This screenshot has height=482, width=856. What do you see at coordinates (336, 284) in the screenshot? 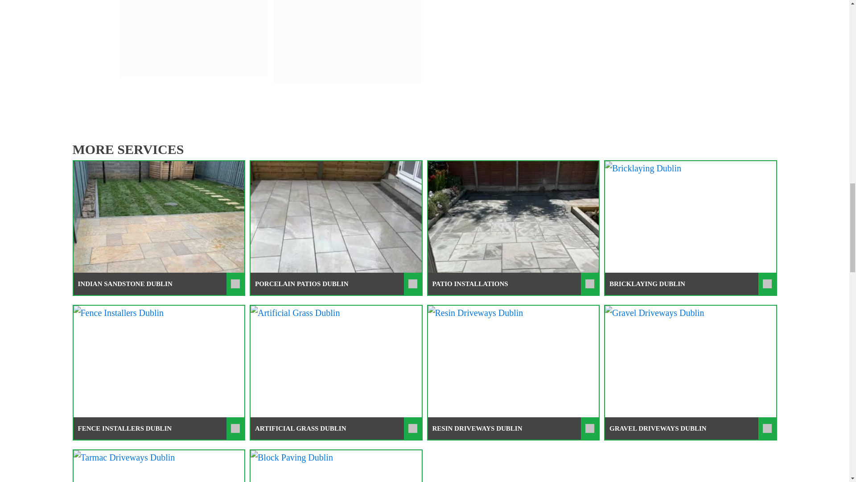
I see `PORCELAIN PATIOS DUBLIN` at bounding box center [336, 284].